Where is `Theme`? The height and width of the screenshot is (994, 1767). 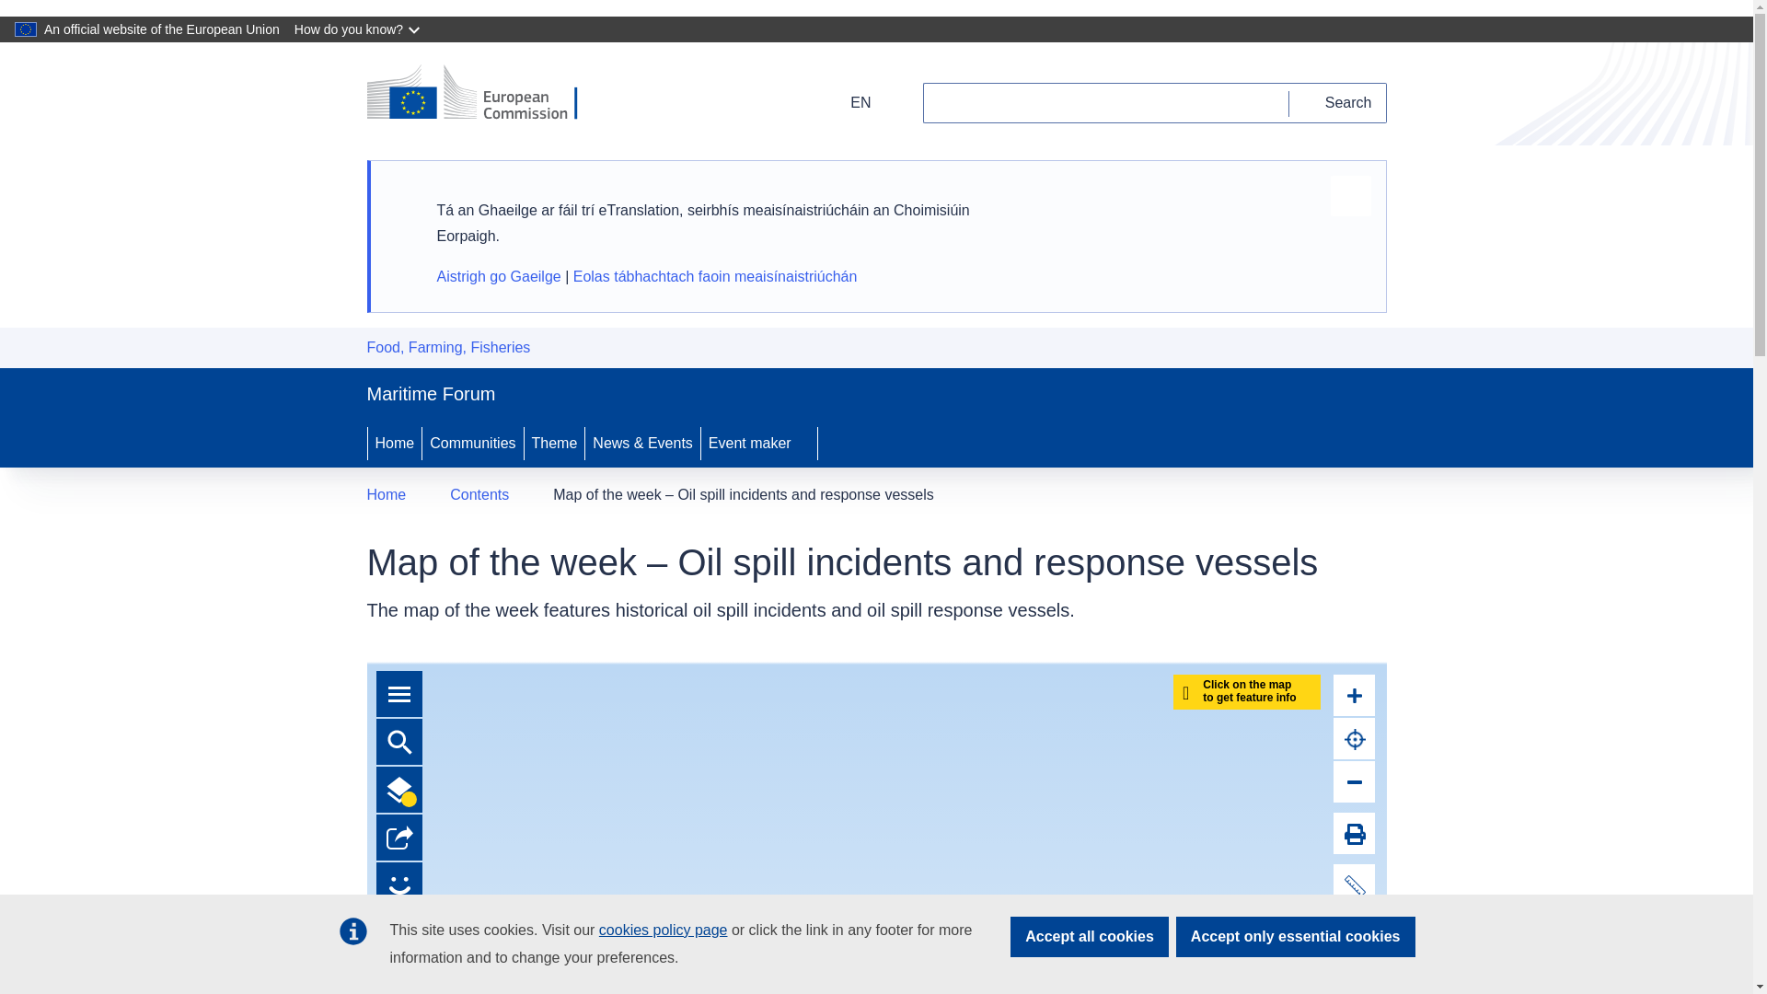
Theme is located at coordinates (554, 443).